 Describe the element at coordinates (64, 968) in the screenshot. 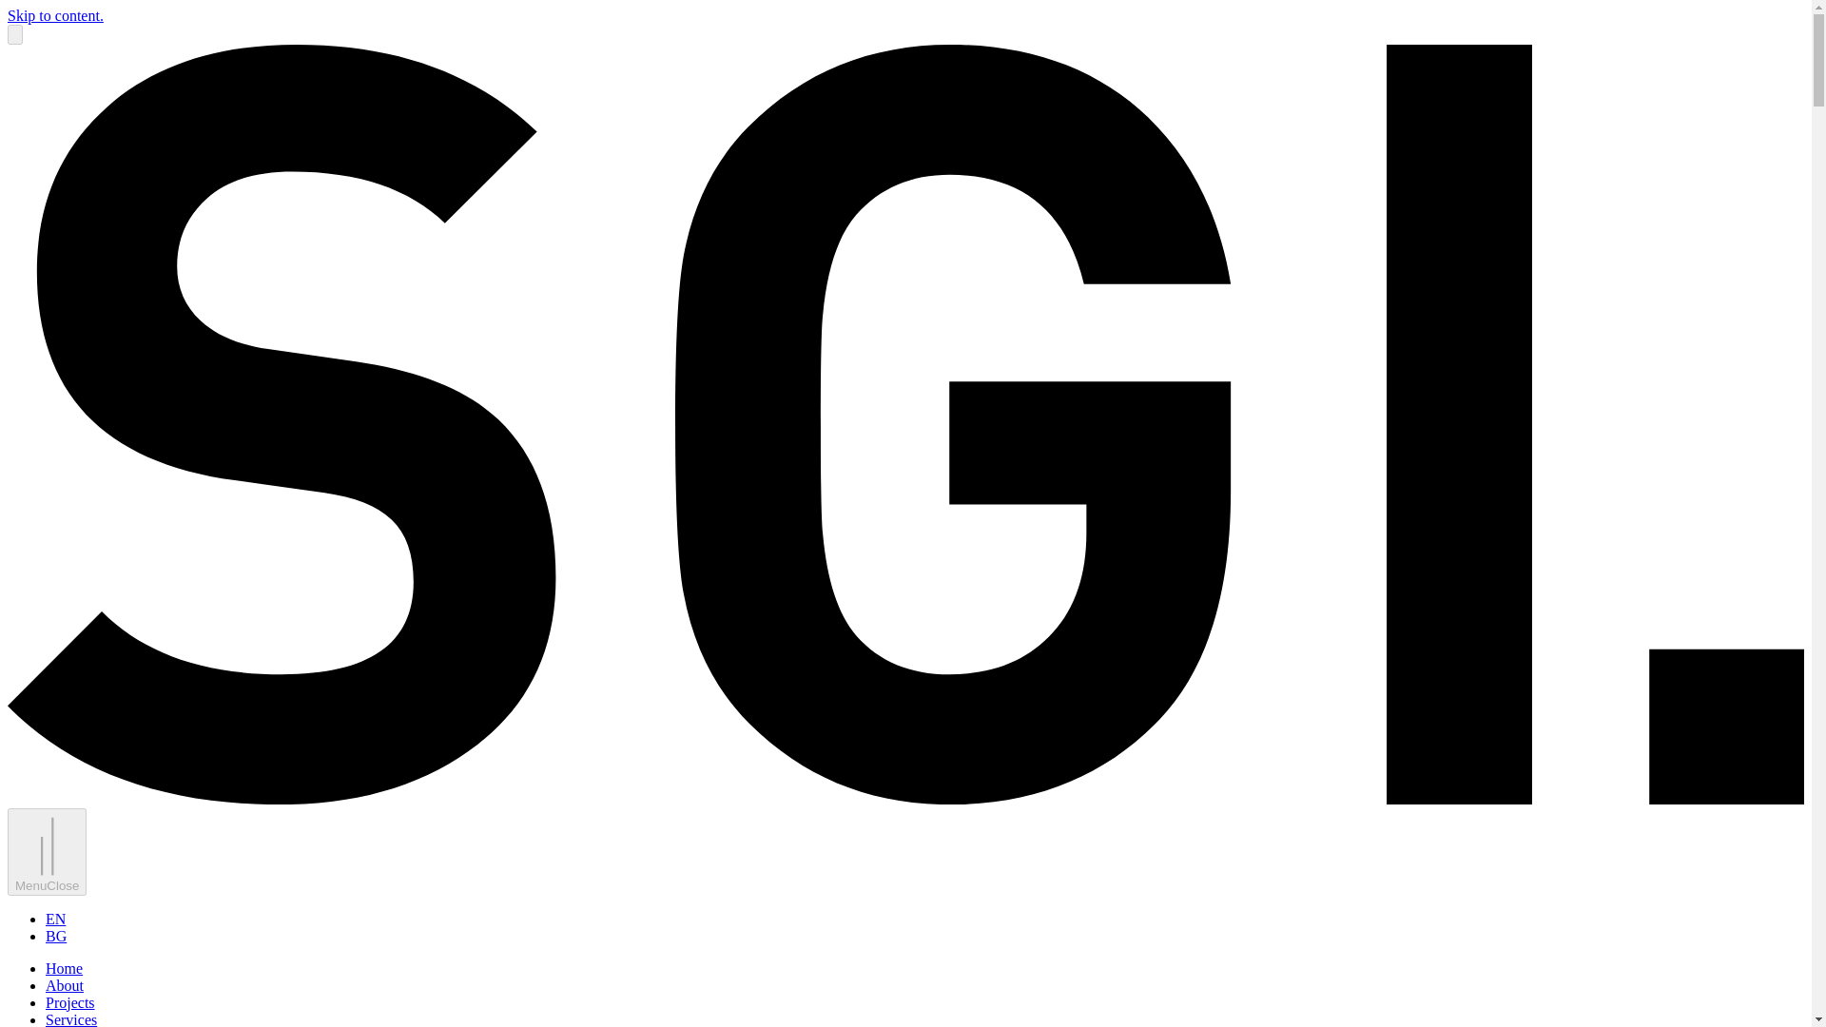

I see `Home` at that location.